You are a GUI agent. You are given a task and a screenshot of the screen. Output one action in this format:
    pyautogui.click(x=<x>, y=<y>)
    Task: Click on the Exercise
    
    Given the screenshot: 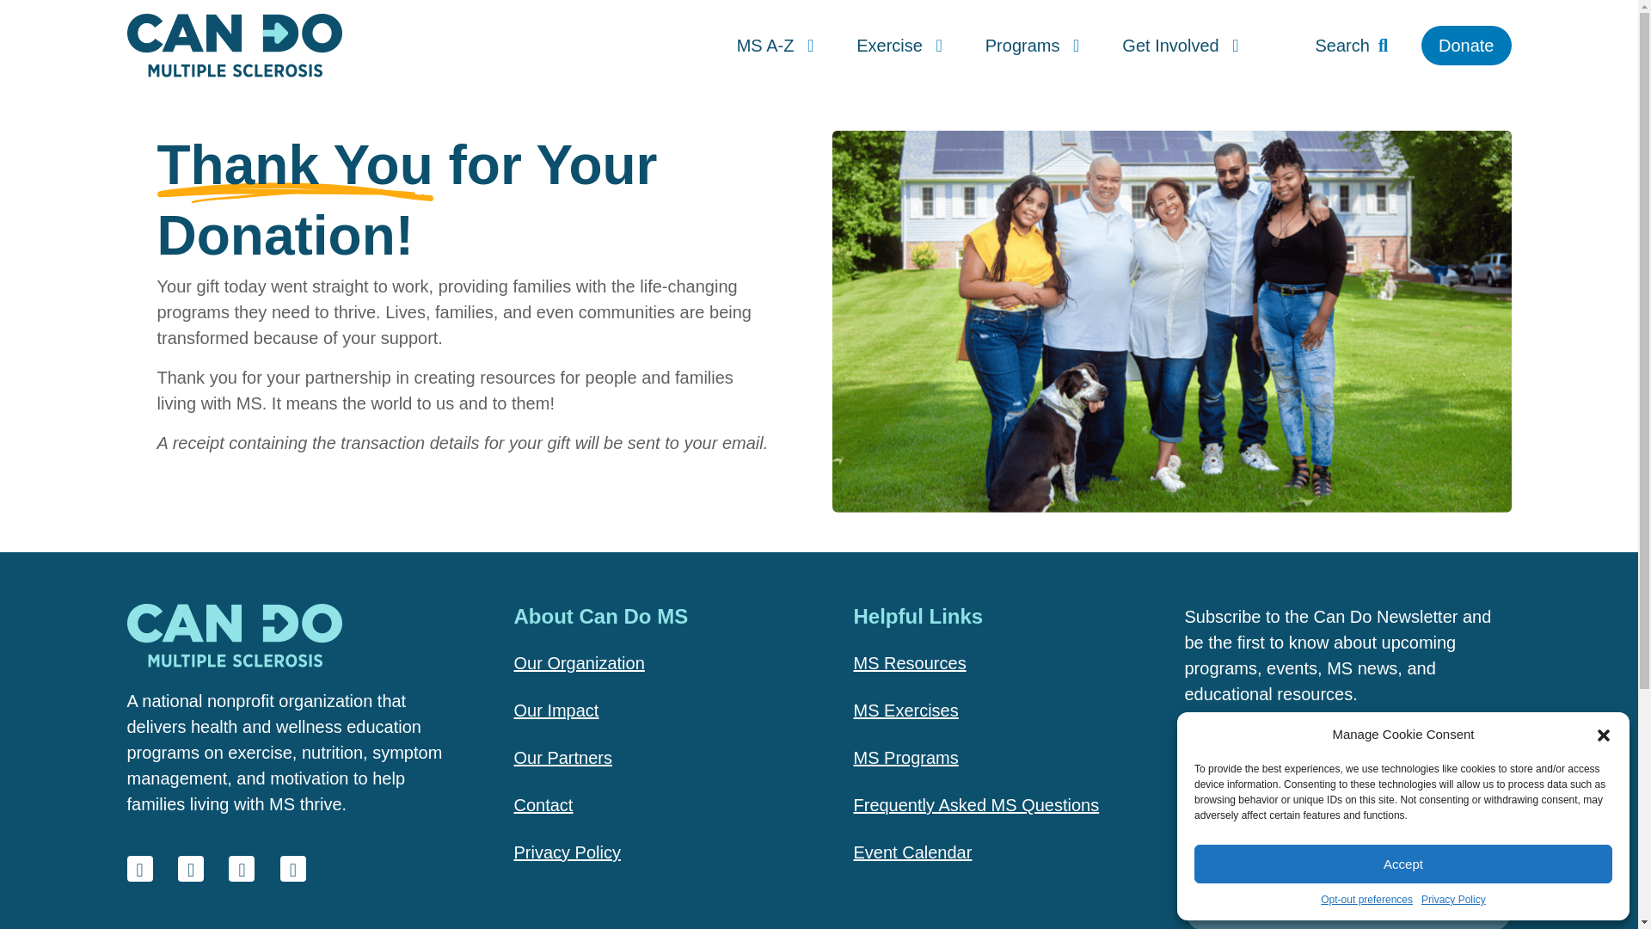 What is the action you would take?
    pyautogui.click(x=899, y=45)
    